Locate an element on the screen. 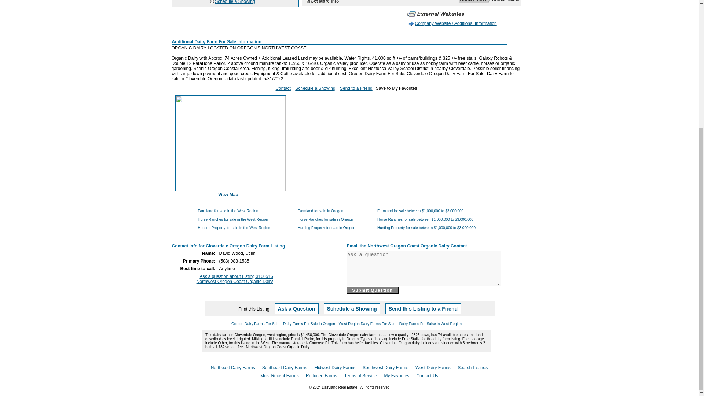  Schedule a Showing is located at coordinates (235, 2).